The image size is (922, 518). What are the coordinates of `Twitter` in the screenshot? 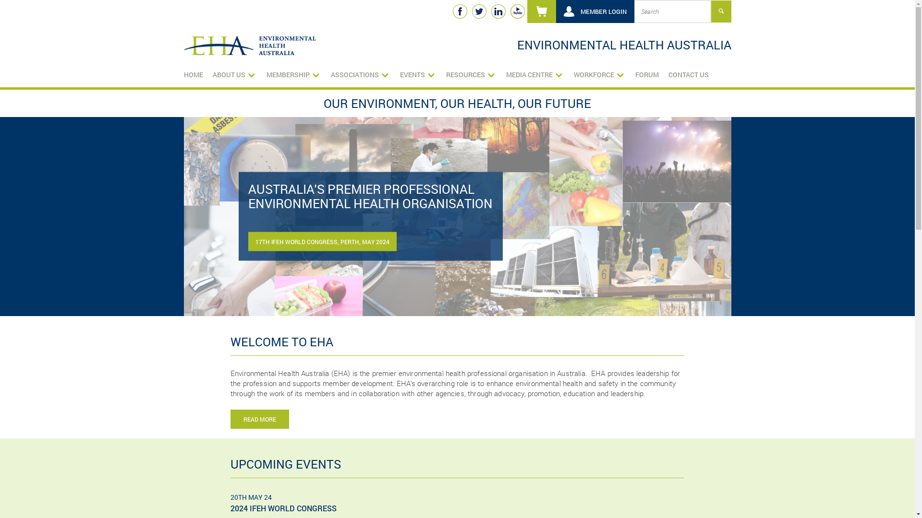 It's located at (479, 12).